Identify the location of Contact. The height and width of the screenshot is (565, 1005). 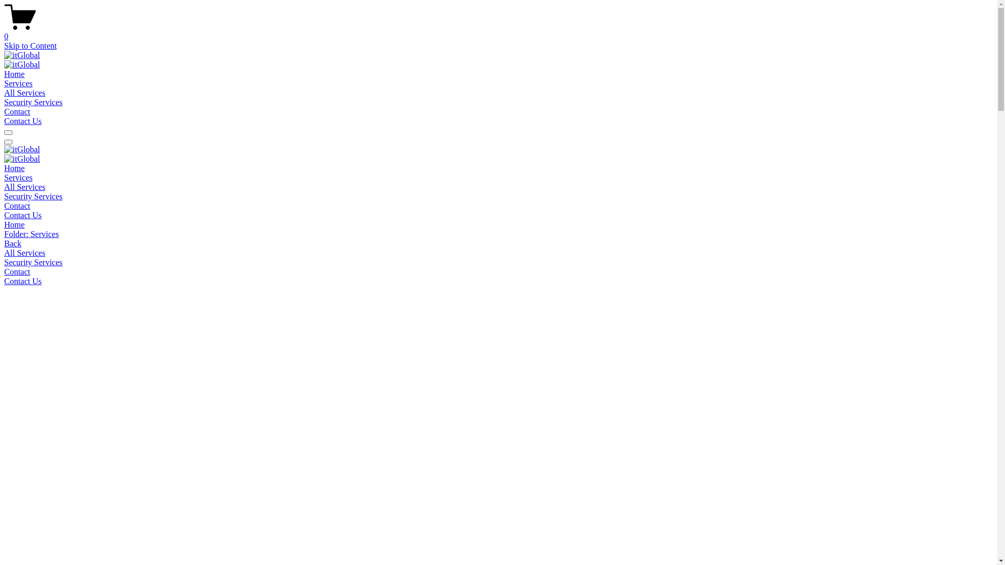
(498, 272).